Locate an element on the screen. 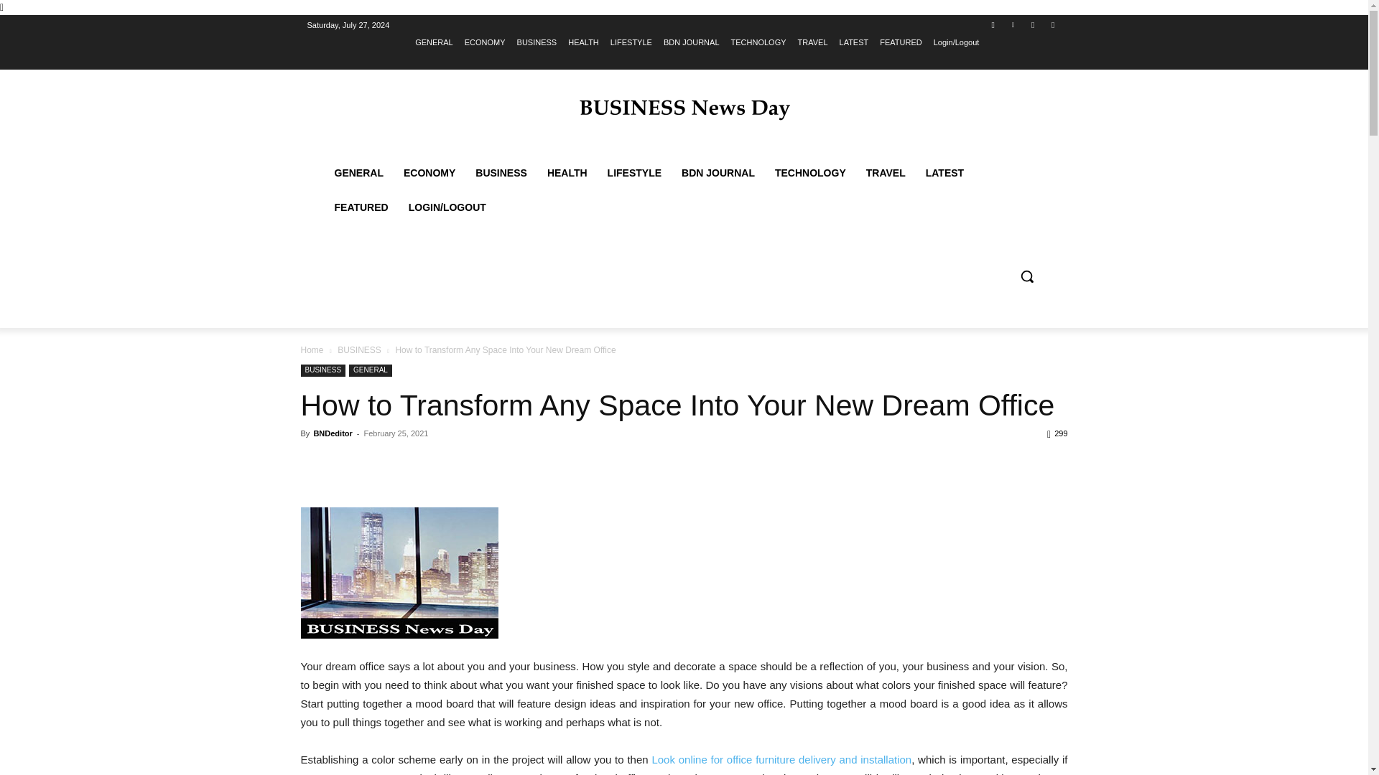 This screenshot has height=775, width=1379. LATEST is located at coordinates (854, 42).